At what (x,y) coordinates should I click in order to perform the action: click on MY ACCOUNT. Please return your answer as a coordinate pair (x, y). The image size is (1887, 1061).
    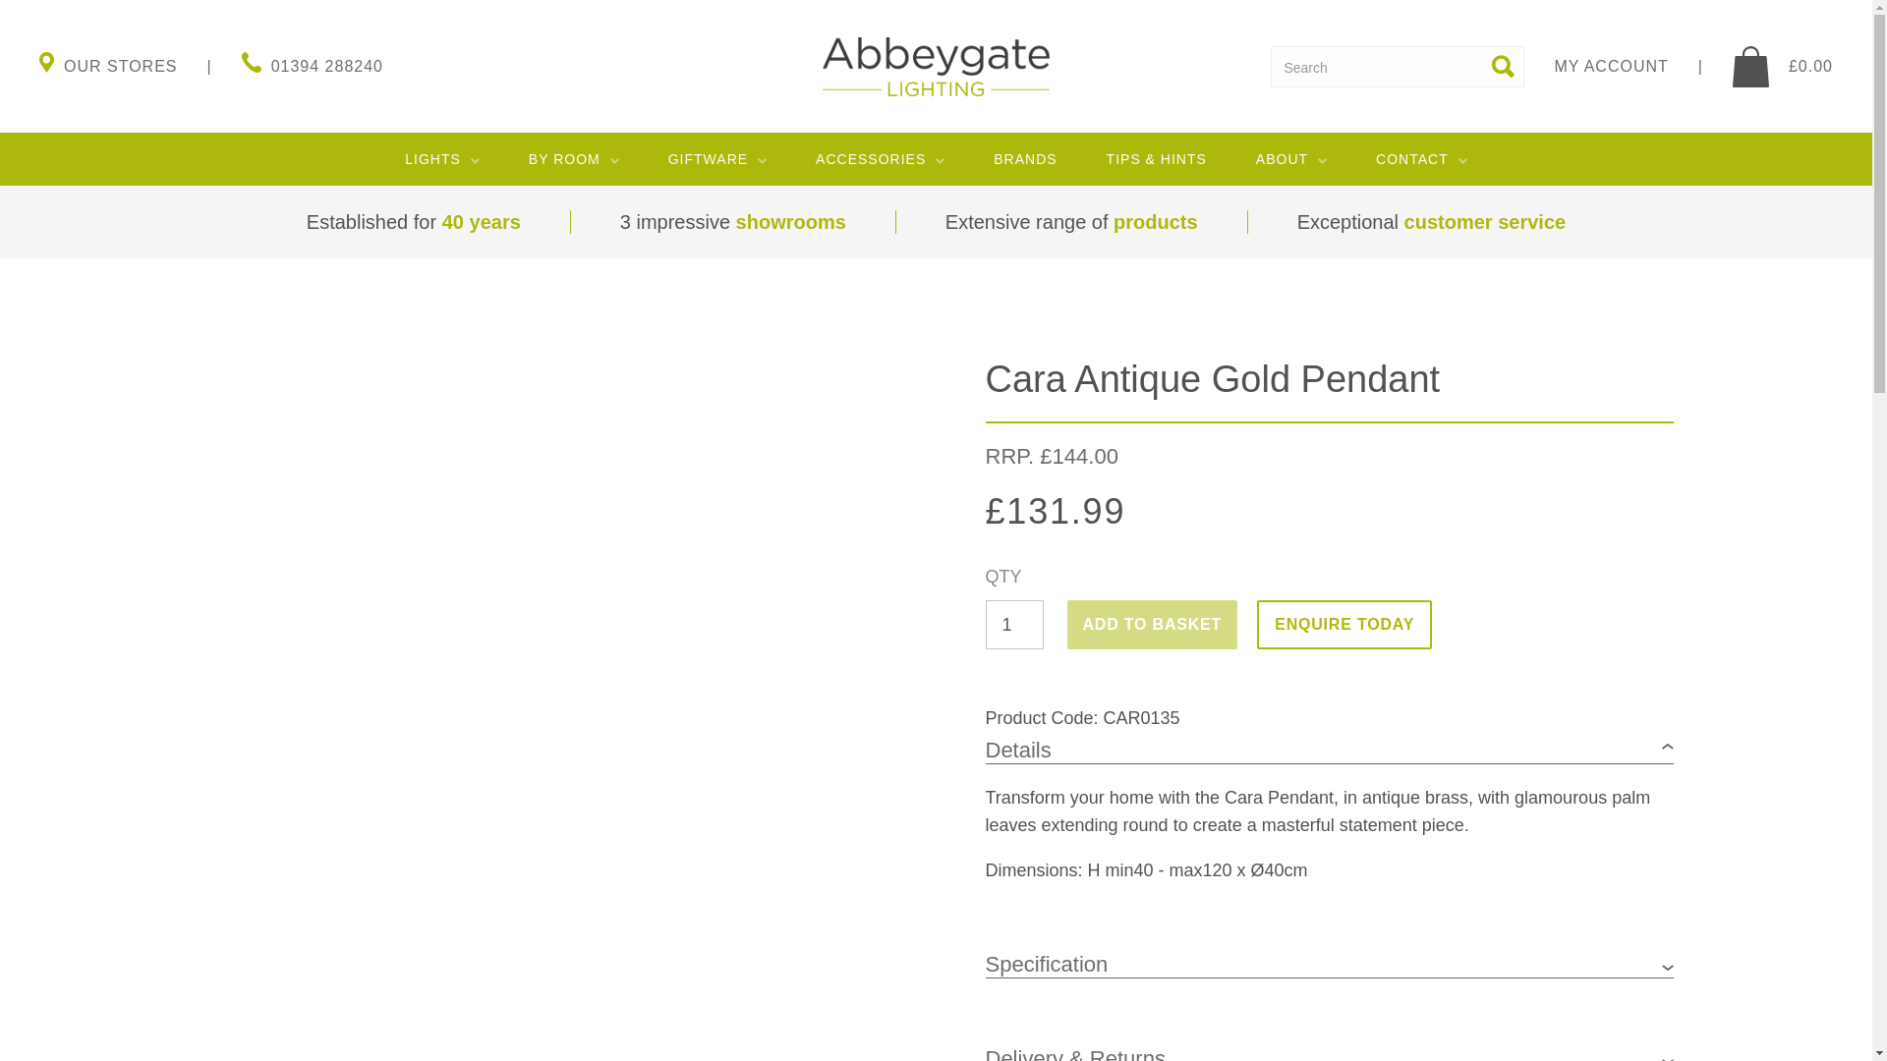
    Looking at the image, I should click on (1642, 65).